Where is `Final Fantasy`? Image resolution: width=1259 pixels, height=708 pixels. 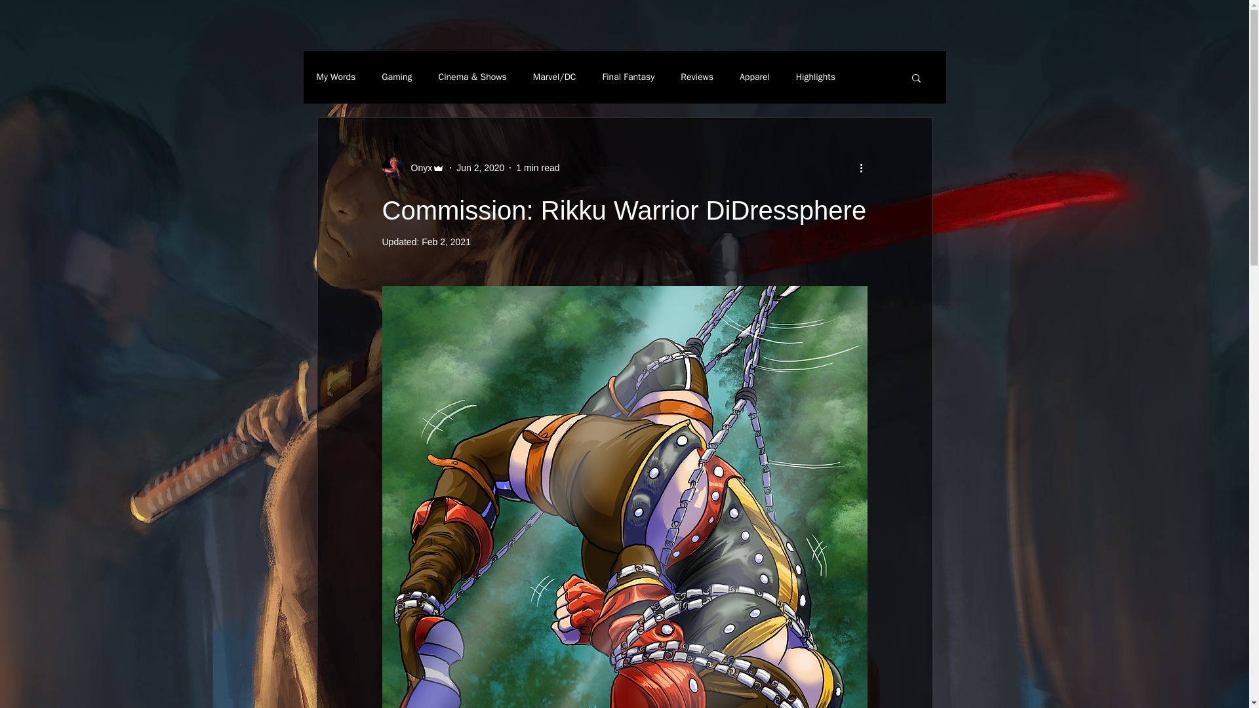 Final Fantasy is located at coordinates (628, 77).